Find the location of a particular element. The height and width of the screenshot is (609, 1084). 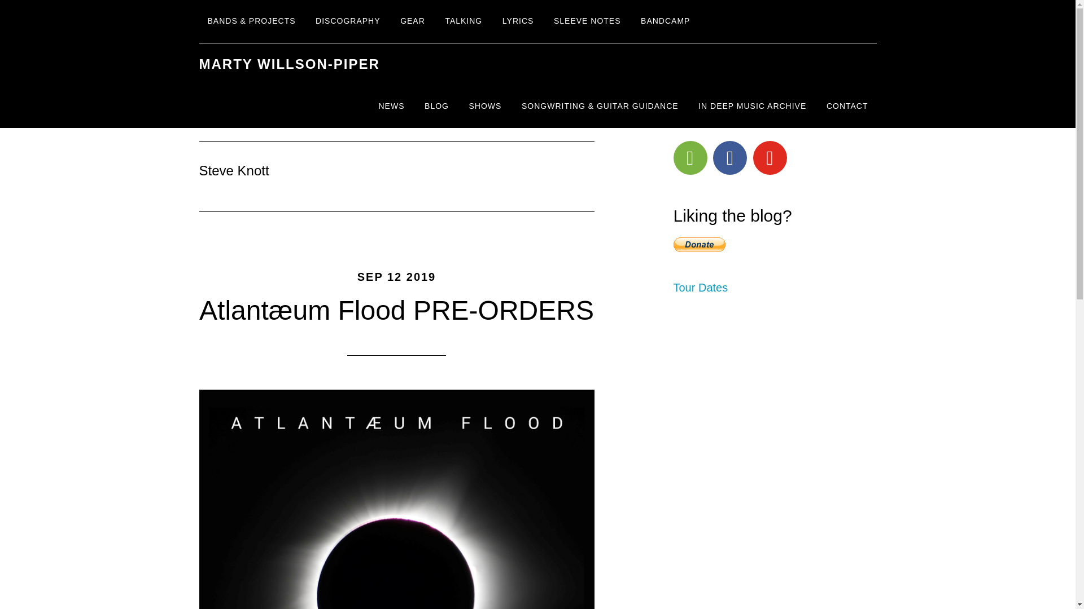

PayPal - The safer, easier way to pay online! is located at coordinates (699, 245).